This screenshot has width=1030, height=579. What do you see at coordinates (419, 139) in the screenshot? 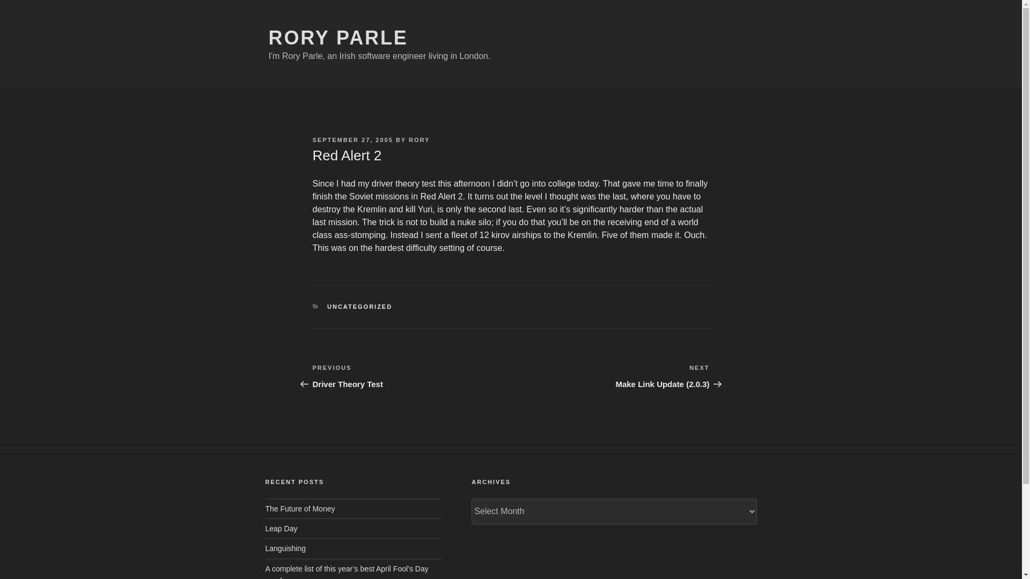
I see `RORY` at bounding box center [419, 139].